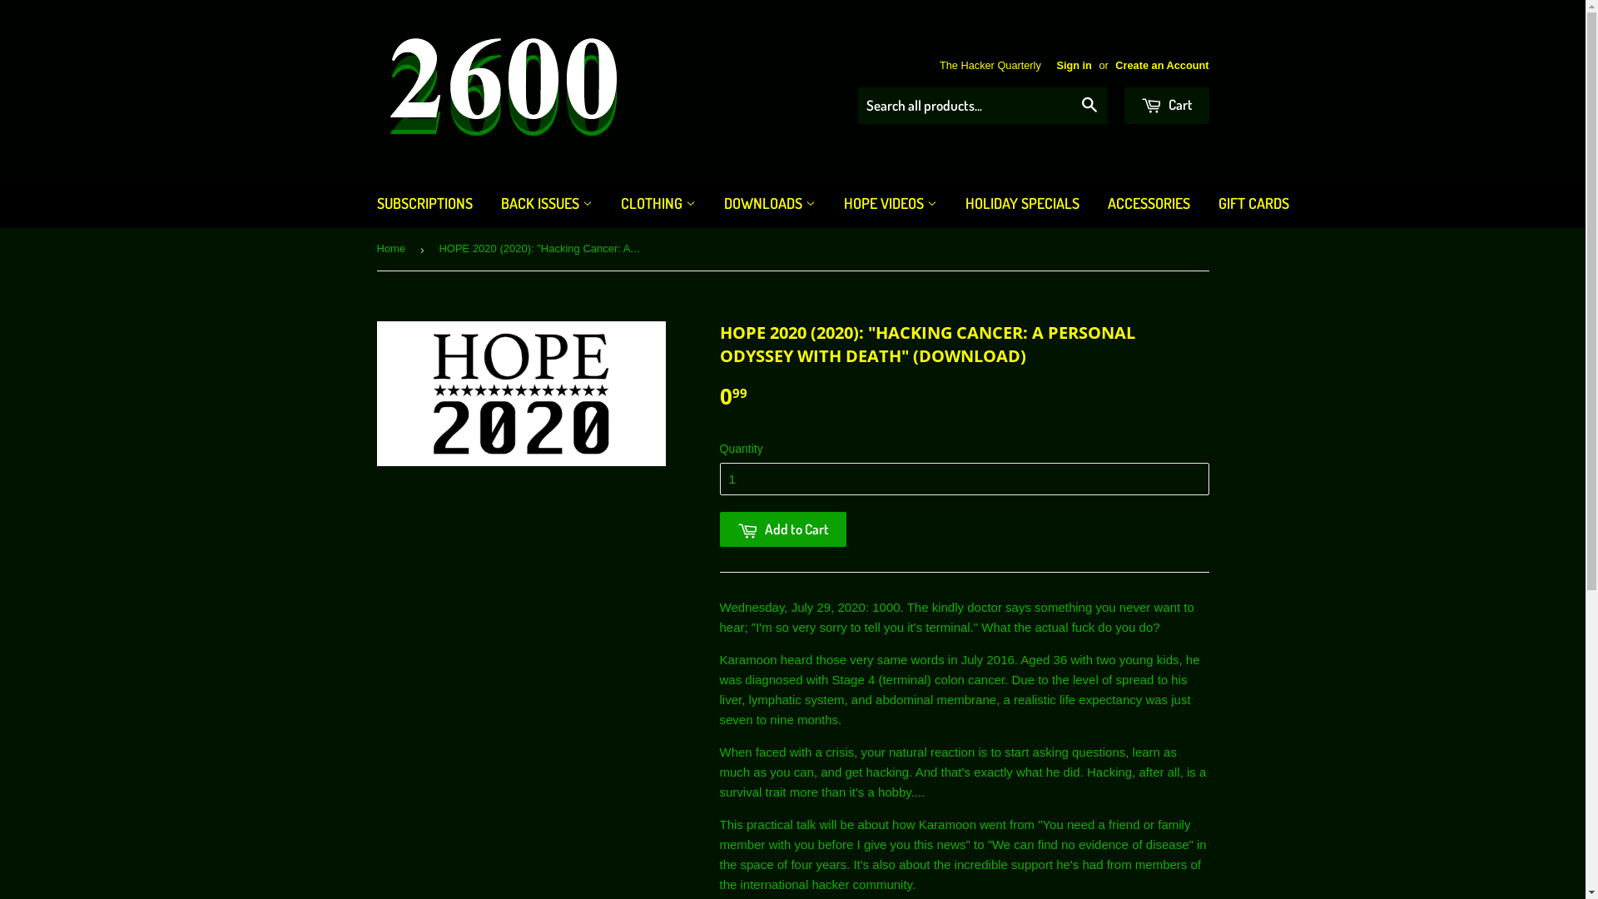 The image size is (1598, 899). I want to click on ACCESSORIES, so click(1149, 203).